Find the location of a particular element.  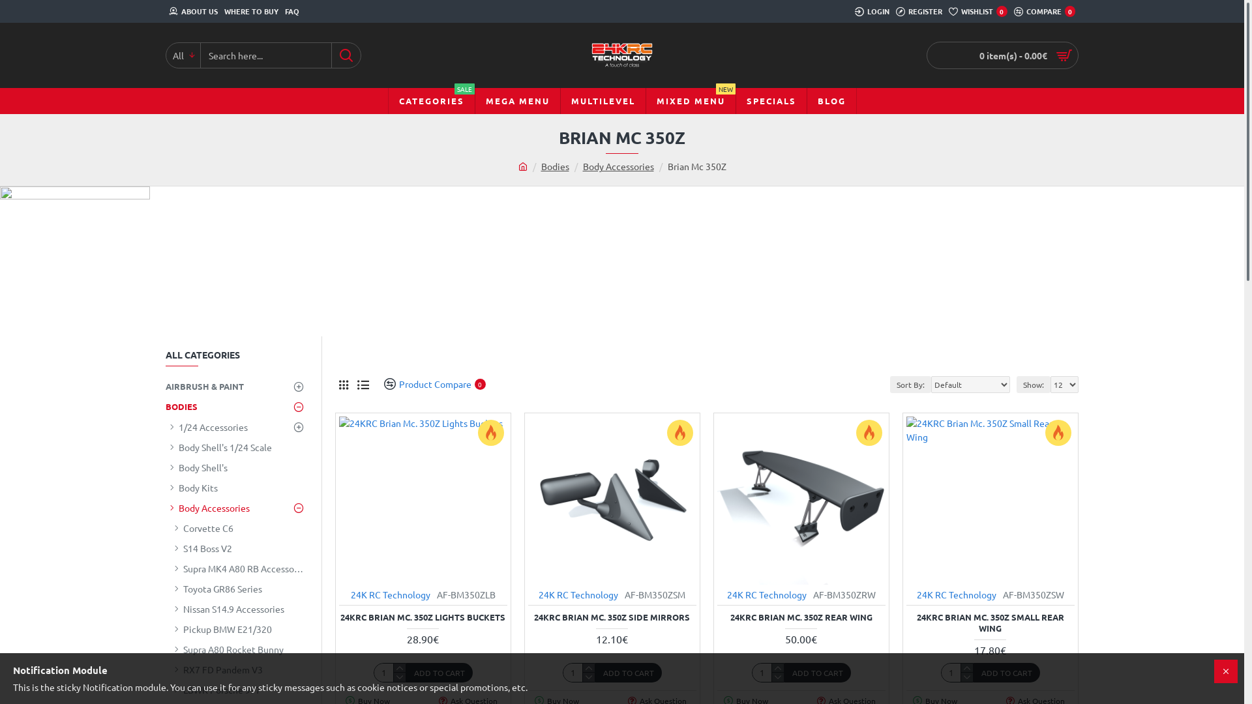

RX7 FD Pandem V3 is located at coordinates (237, 670).